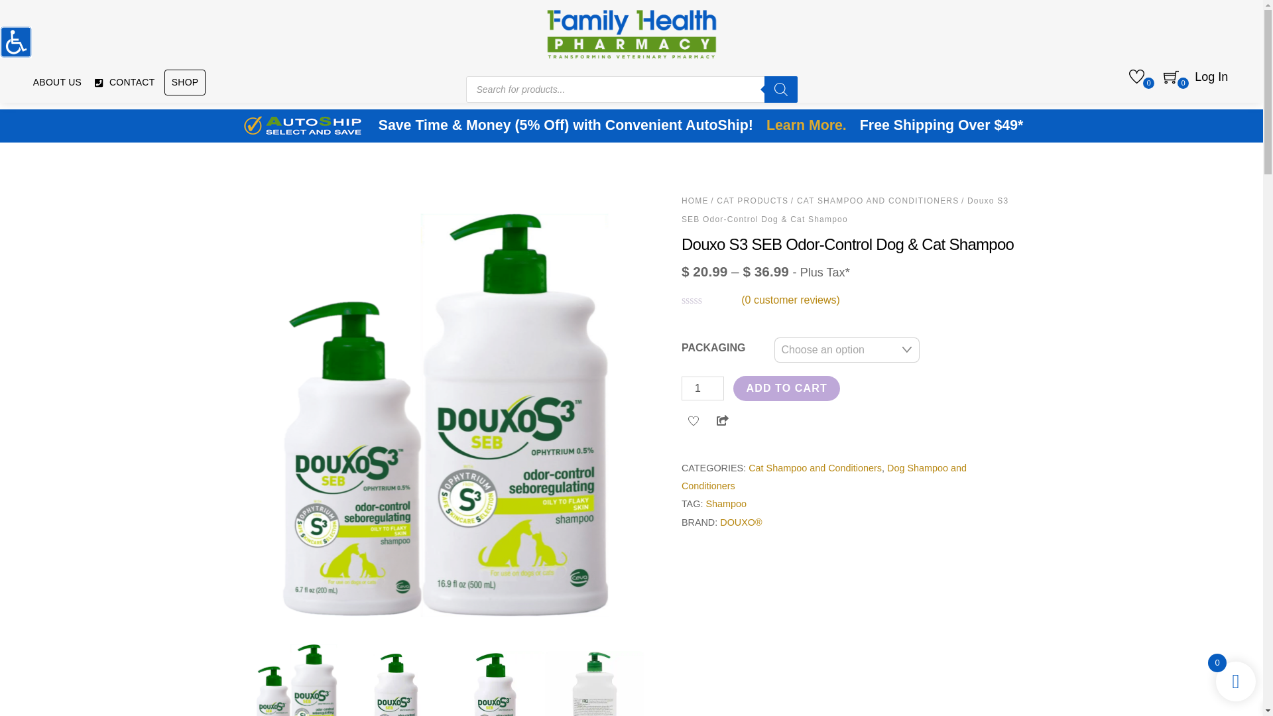  Describe the element at coordinates (495, 683) in the screenshot. I see `Douxo-S3-Seb-Shampoo-for-Dogs-and-Cats-6.7oz-600x1028` at that location.